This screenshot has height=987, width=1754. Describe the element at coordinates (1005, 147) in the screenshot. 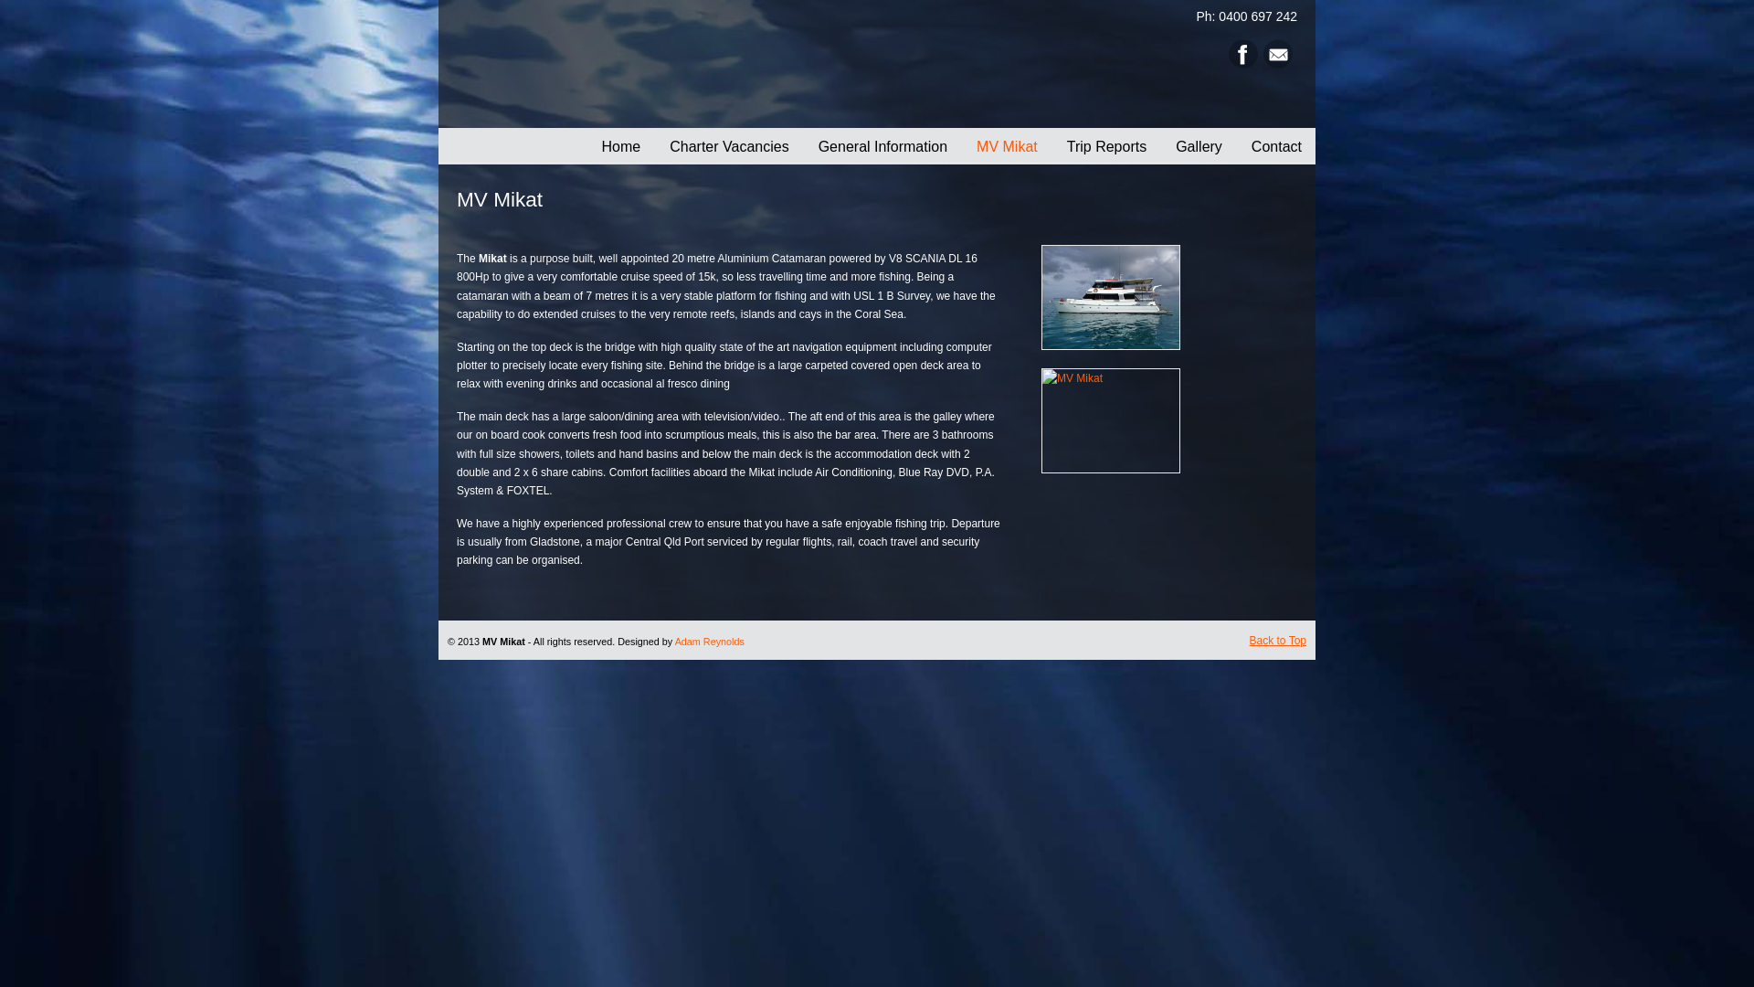

I see `MV Mikat` at that location.